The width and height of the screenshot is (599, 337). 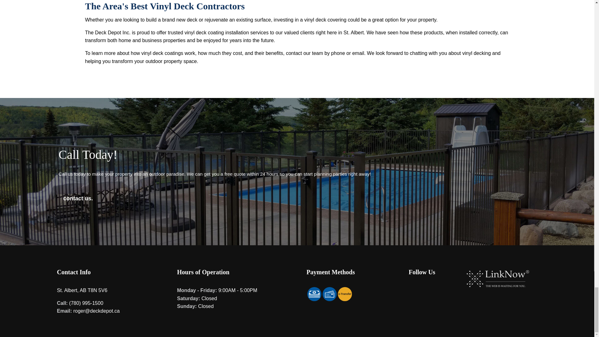 What do you see at coordinates (344, 294) in the screenshot?
I see `e-Transfer` at bounding box center [344, 294].